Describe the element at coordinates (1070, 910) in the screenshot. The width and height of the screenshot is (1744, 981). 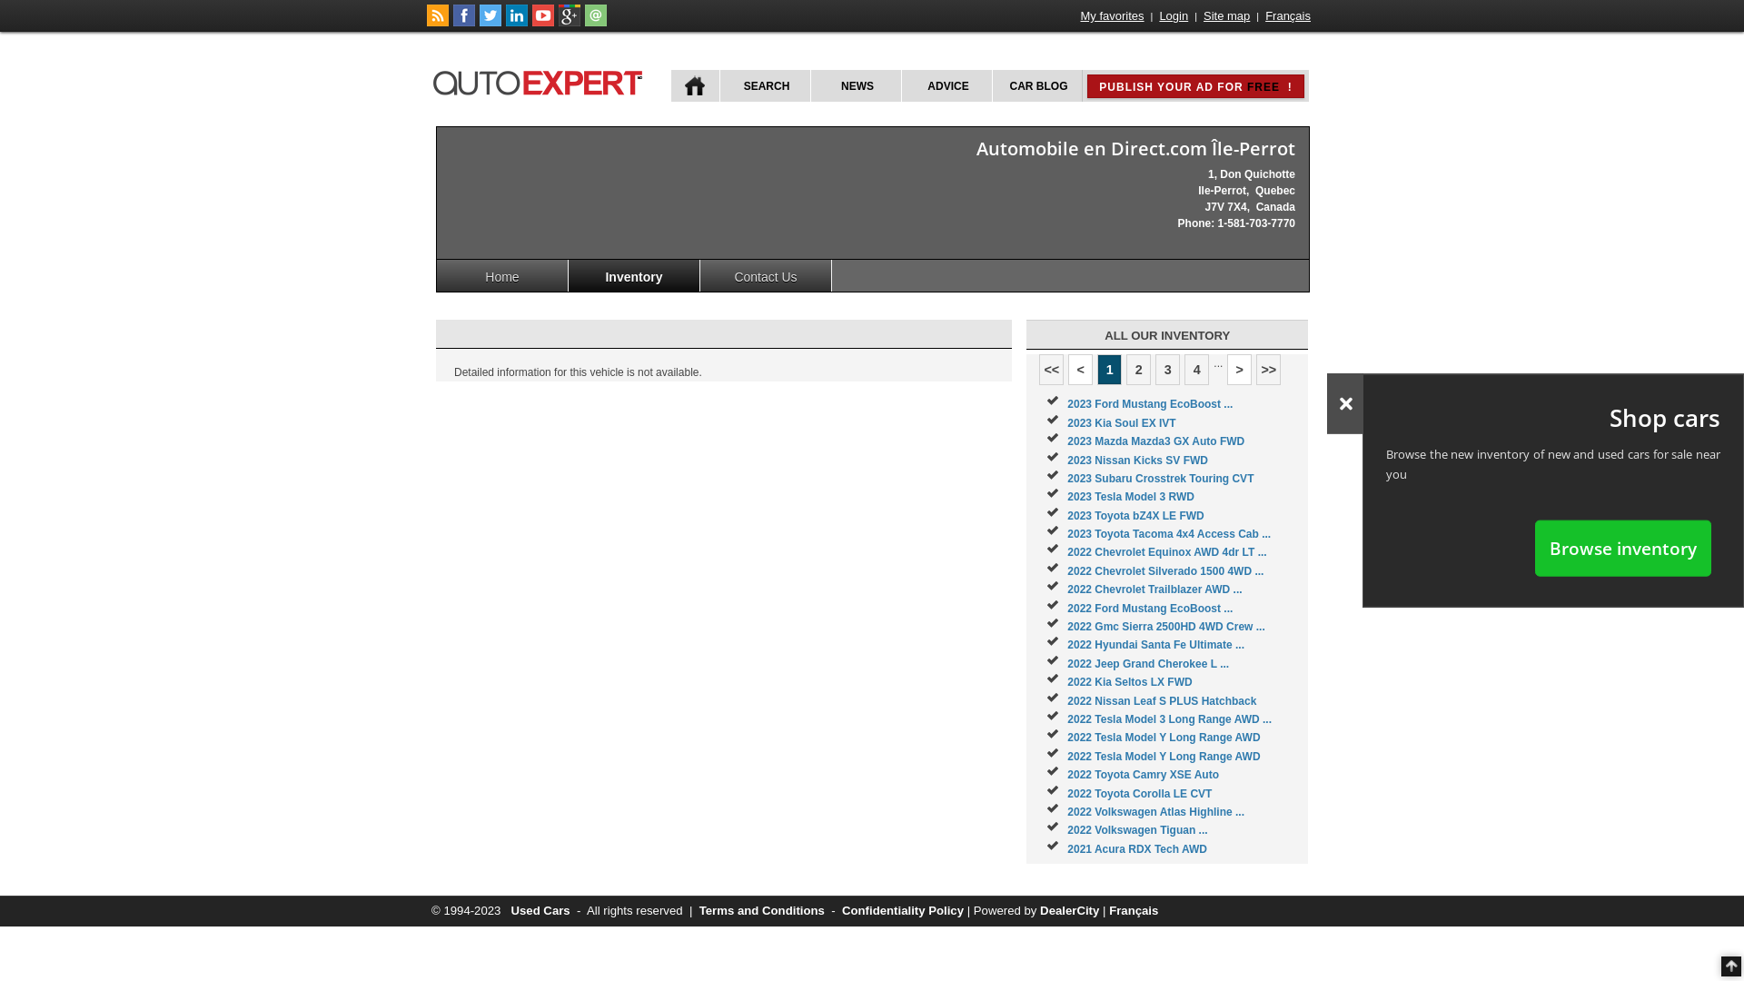
I see `DealerCity` at that location.